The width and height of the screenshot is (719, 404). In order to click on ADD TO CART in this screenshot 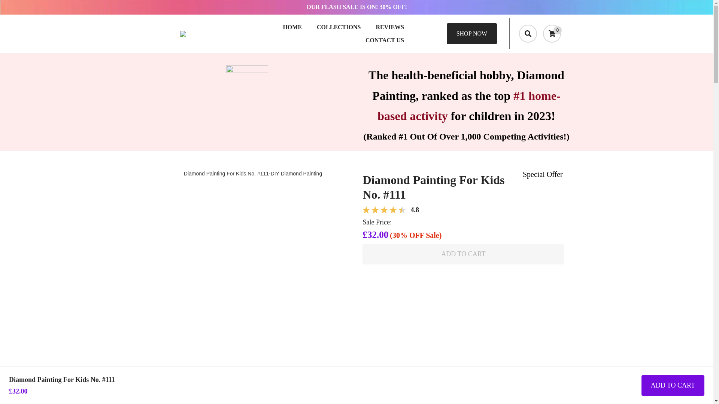, I will do `click(673, 386)`.